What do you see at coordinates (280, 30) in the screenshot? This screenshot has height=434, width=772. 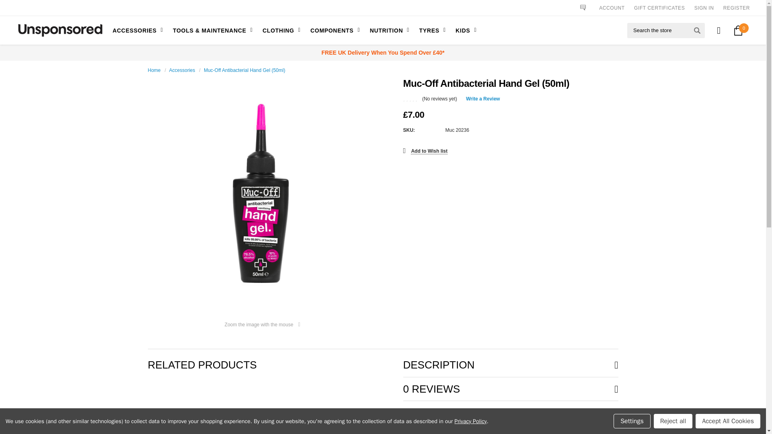 I see `CLOTHING` at bounding box center [280, 30].